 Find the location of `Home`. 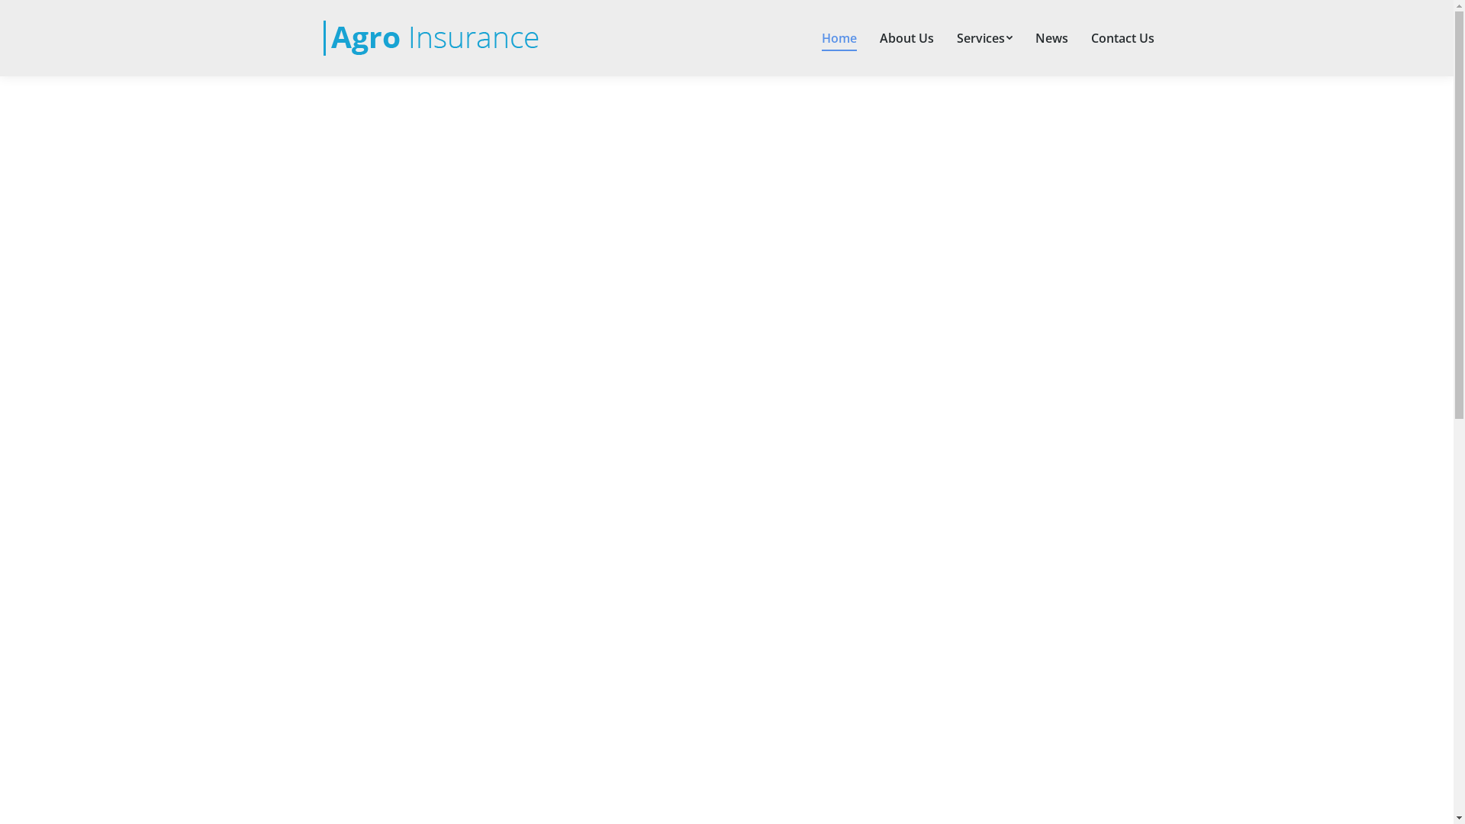

Home is located at coordinates (839, 38).